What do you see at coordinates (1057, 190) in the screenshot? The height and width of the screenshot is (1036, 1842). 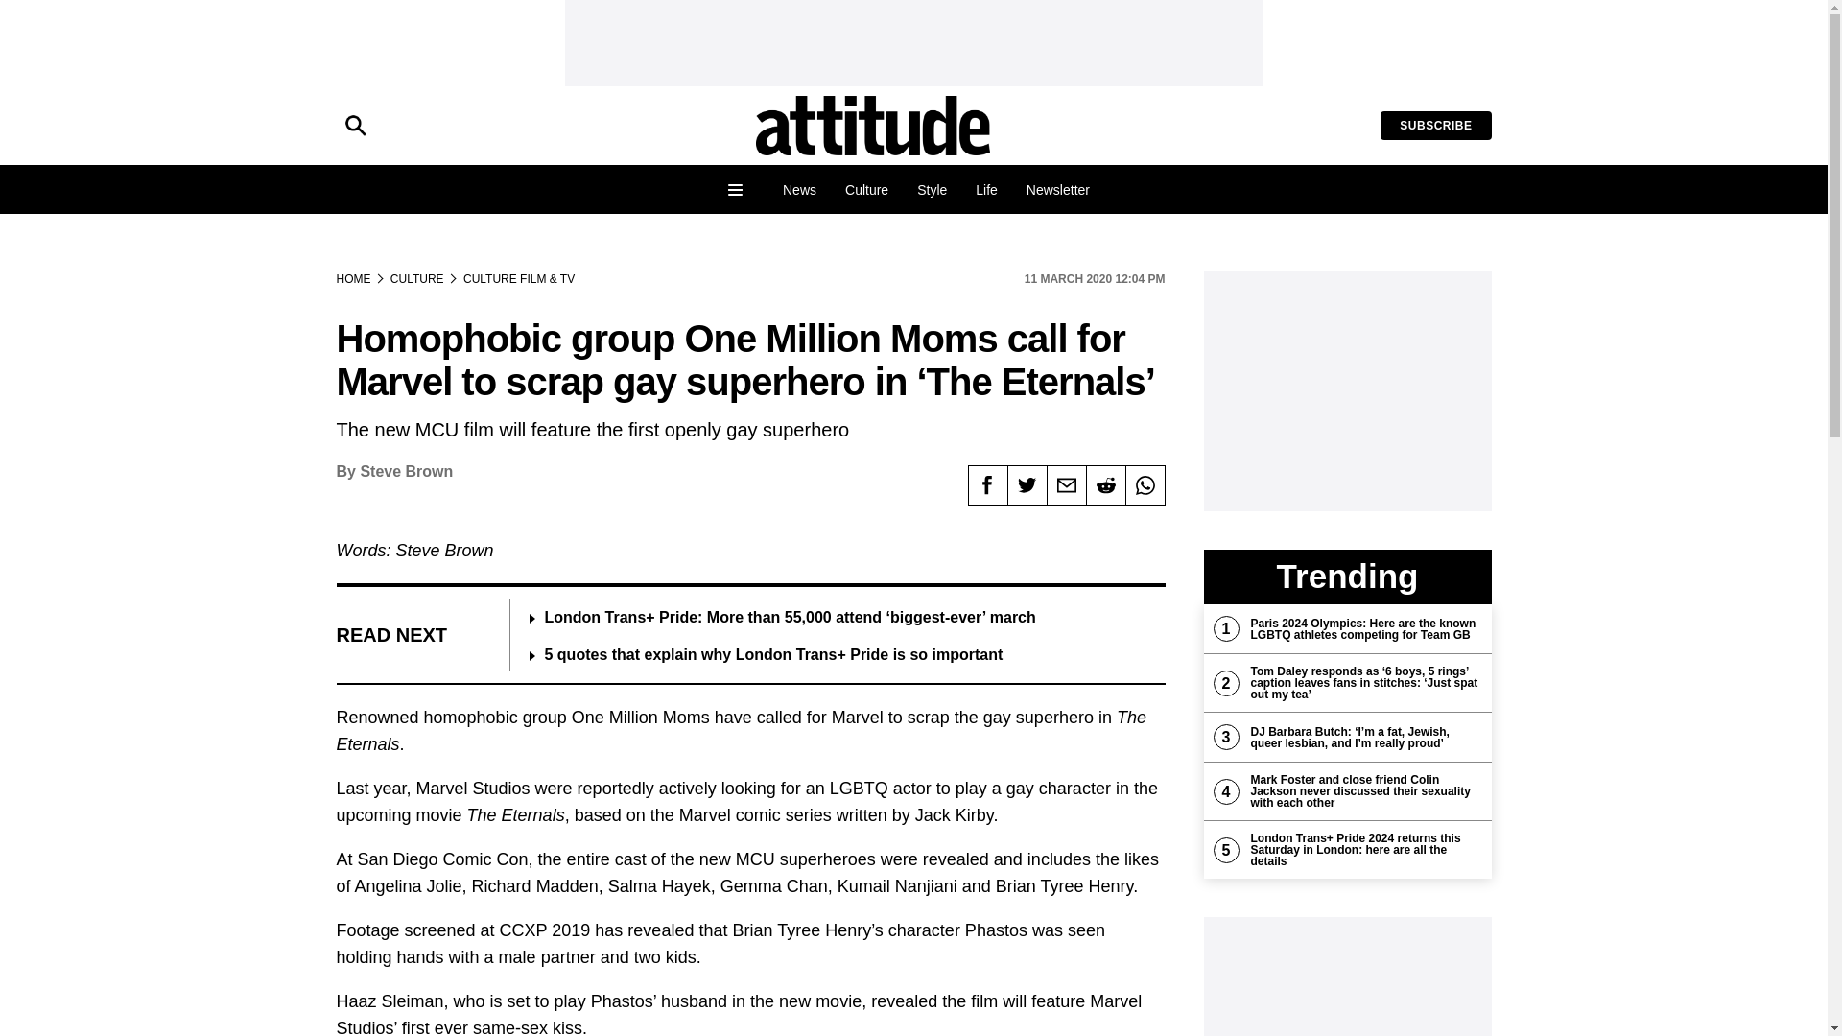 I see `Newsletter` at bounding box center [1057, 190].